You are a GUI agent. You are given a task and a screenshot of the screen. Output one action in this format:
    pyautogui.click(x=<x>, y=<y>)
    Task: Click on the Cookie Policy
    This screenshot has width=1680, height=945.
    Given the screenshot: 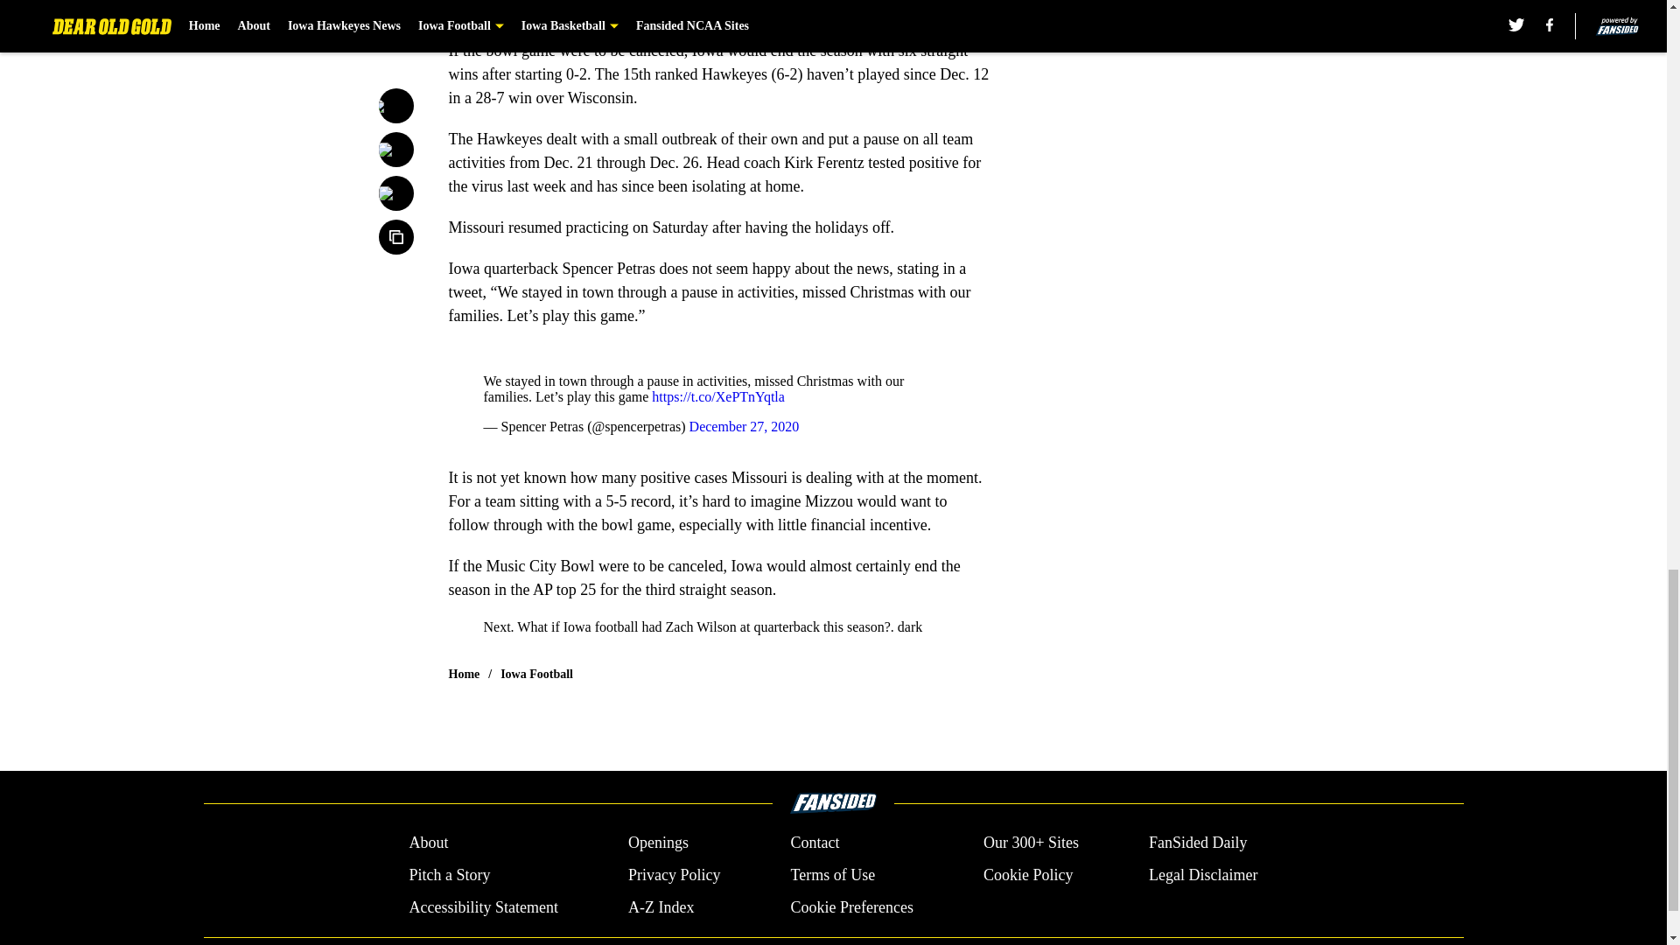 What is the action you would take?
    pyautogui.click(x=1027, y=875)
    